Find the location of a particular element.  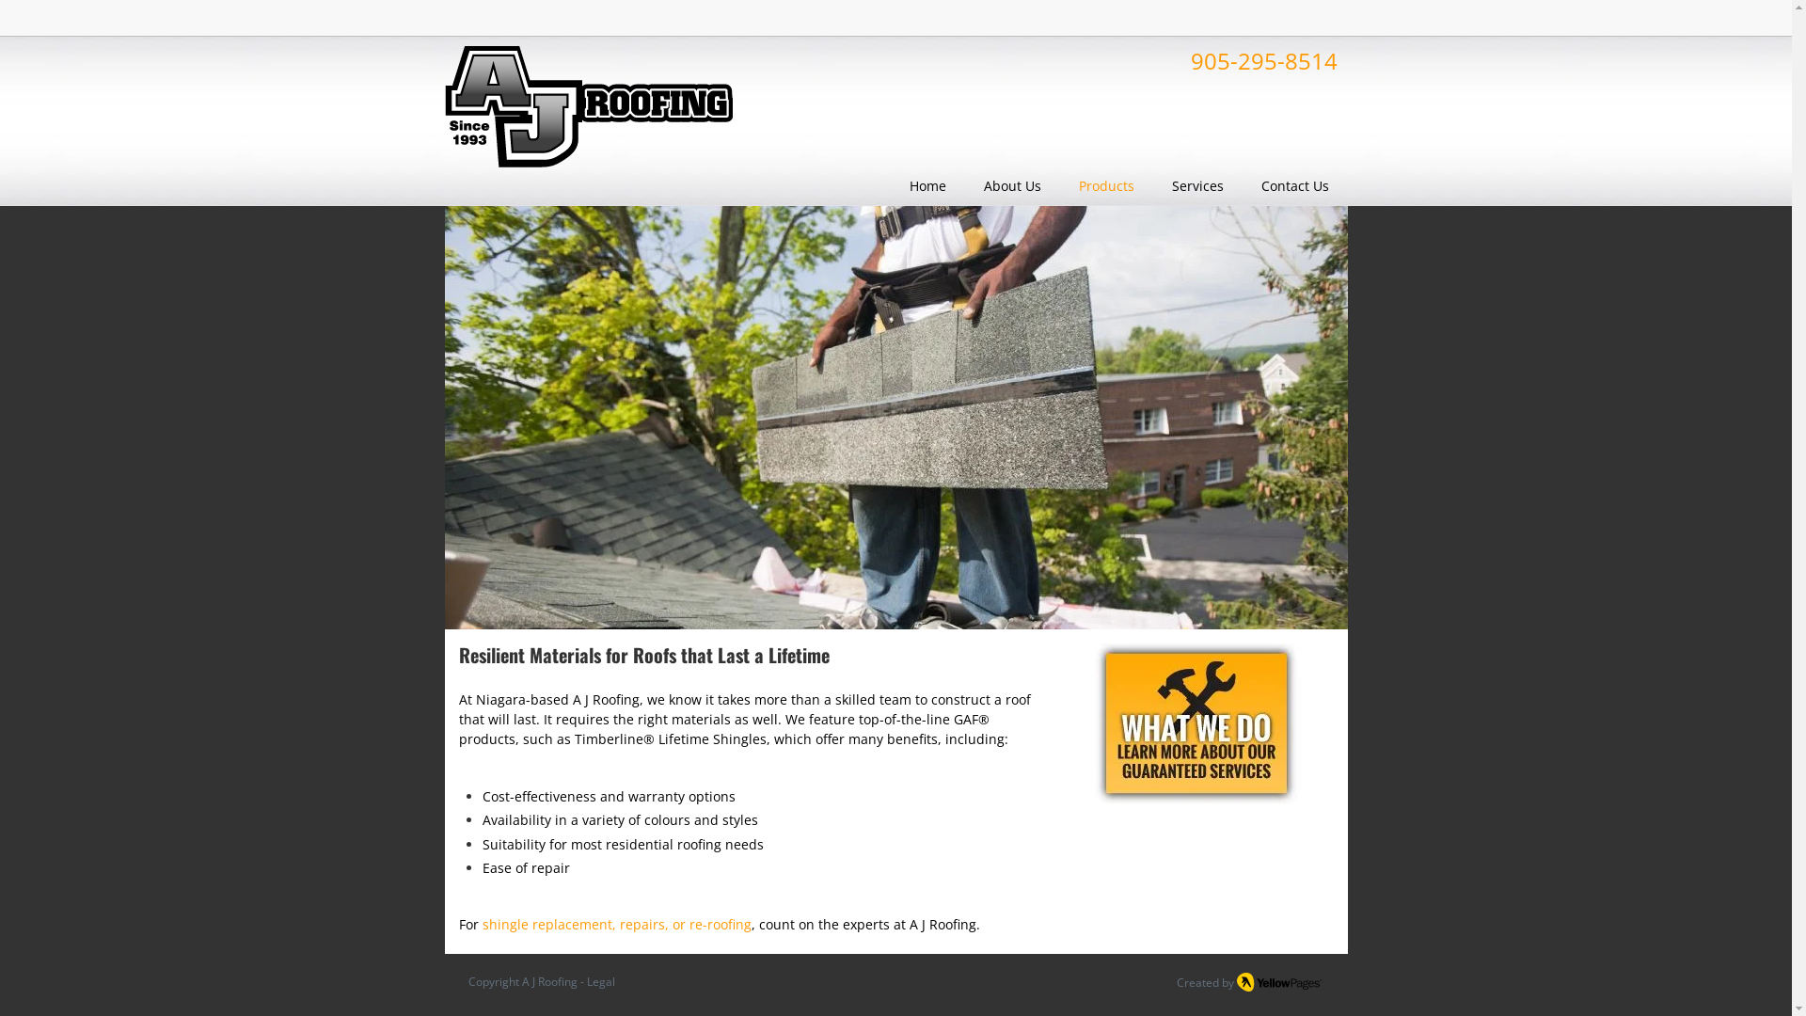

shingle replacement, repairs, or re-roofing is located at coordinates (616, 926).